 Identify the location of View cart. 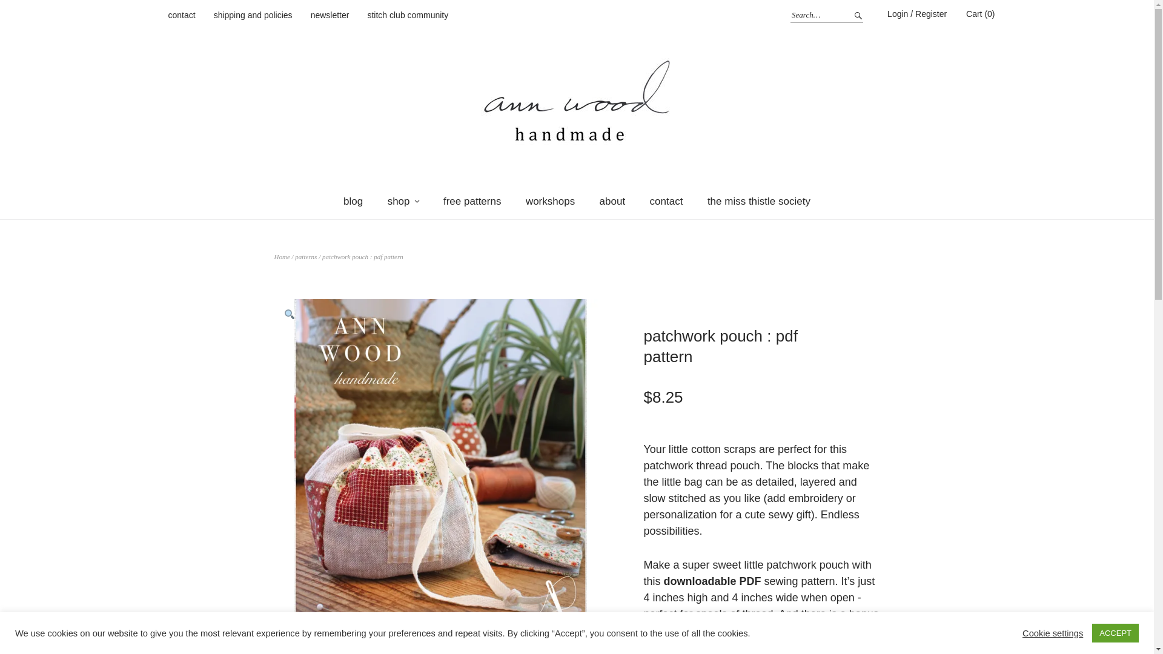
(980, 14).